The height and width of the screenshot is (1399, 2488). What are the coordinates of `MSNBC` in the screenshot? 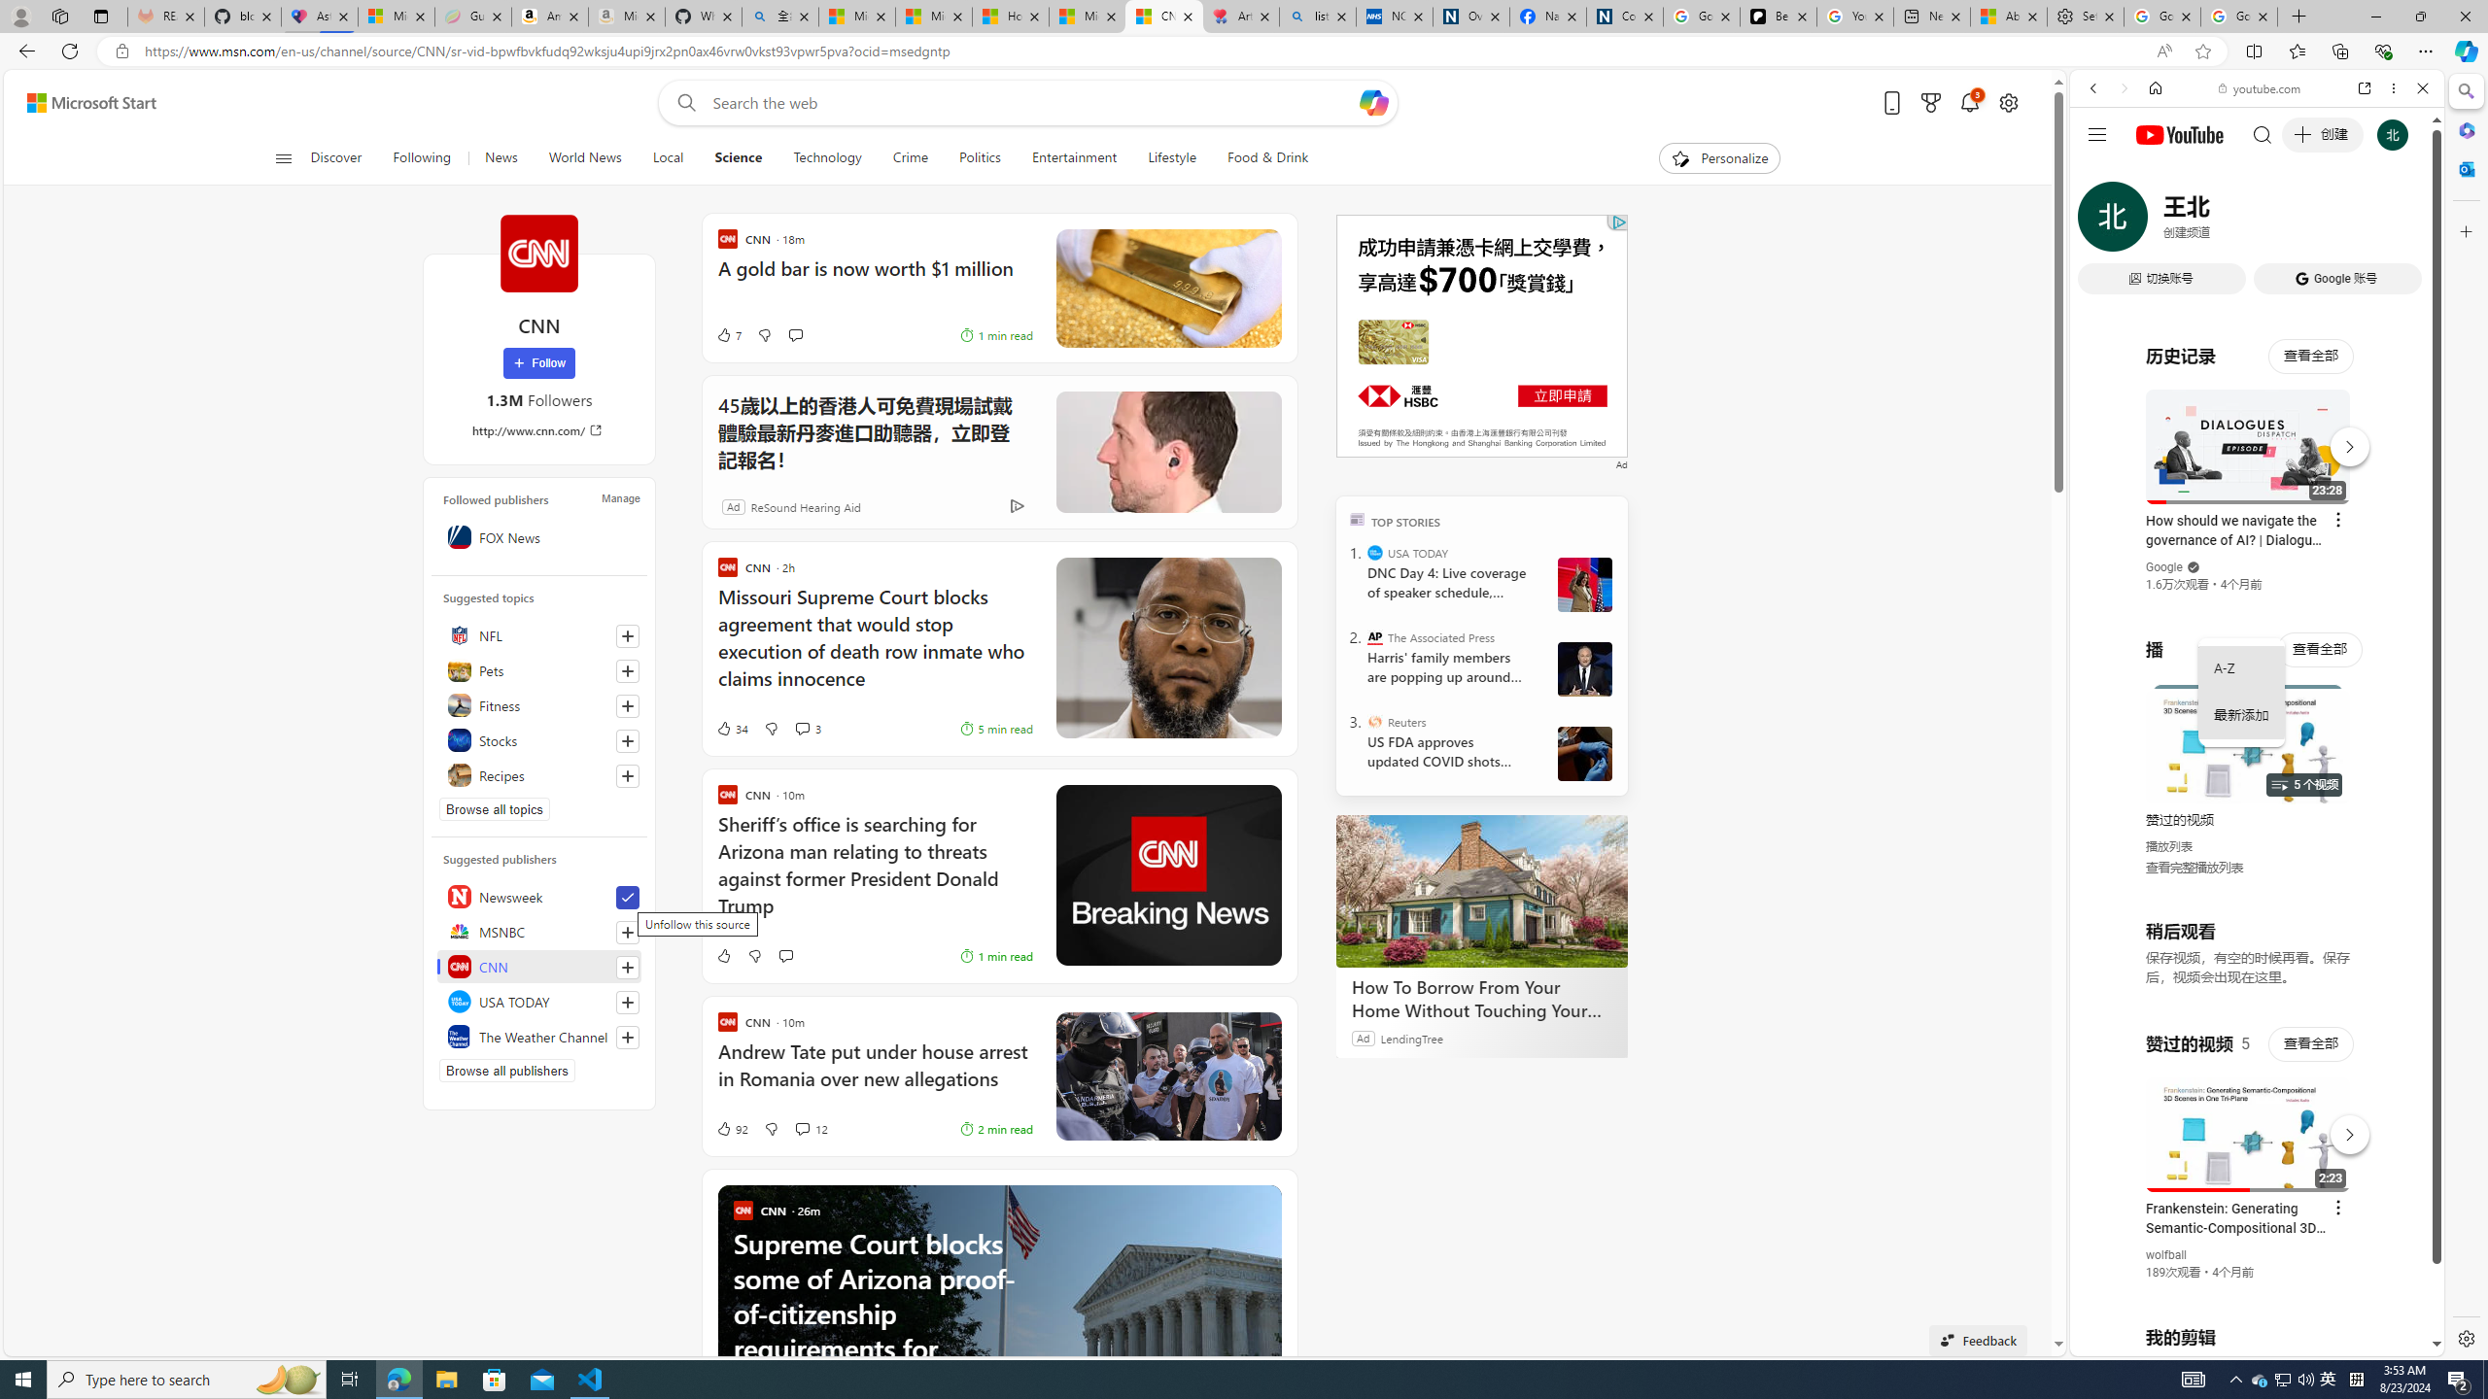 It's located at (539, 931).